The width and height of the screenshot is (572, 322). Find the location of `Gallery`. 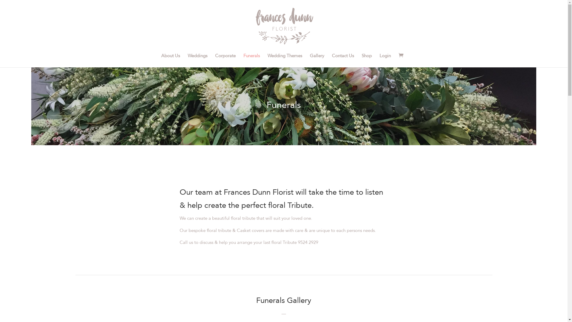

Gallery is located at coordinates (317, 61).